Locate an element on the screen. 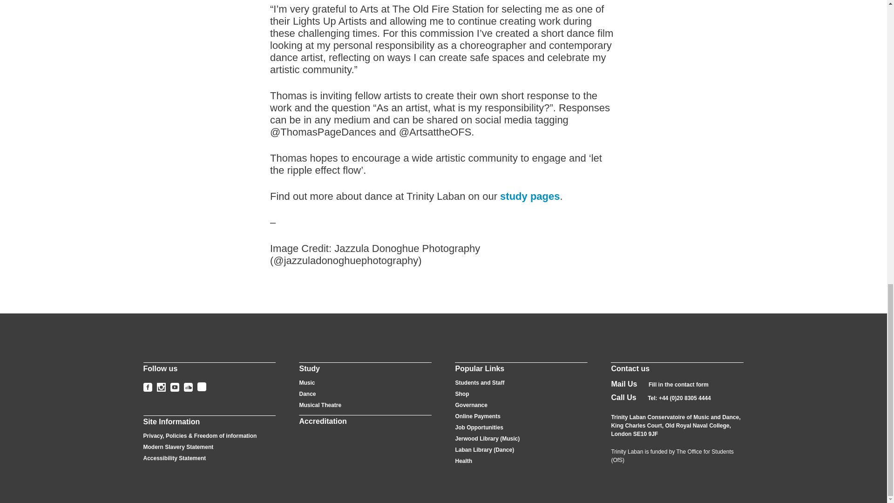  Contact form is located at coordinates (679, 384).